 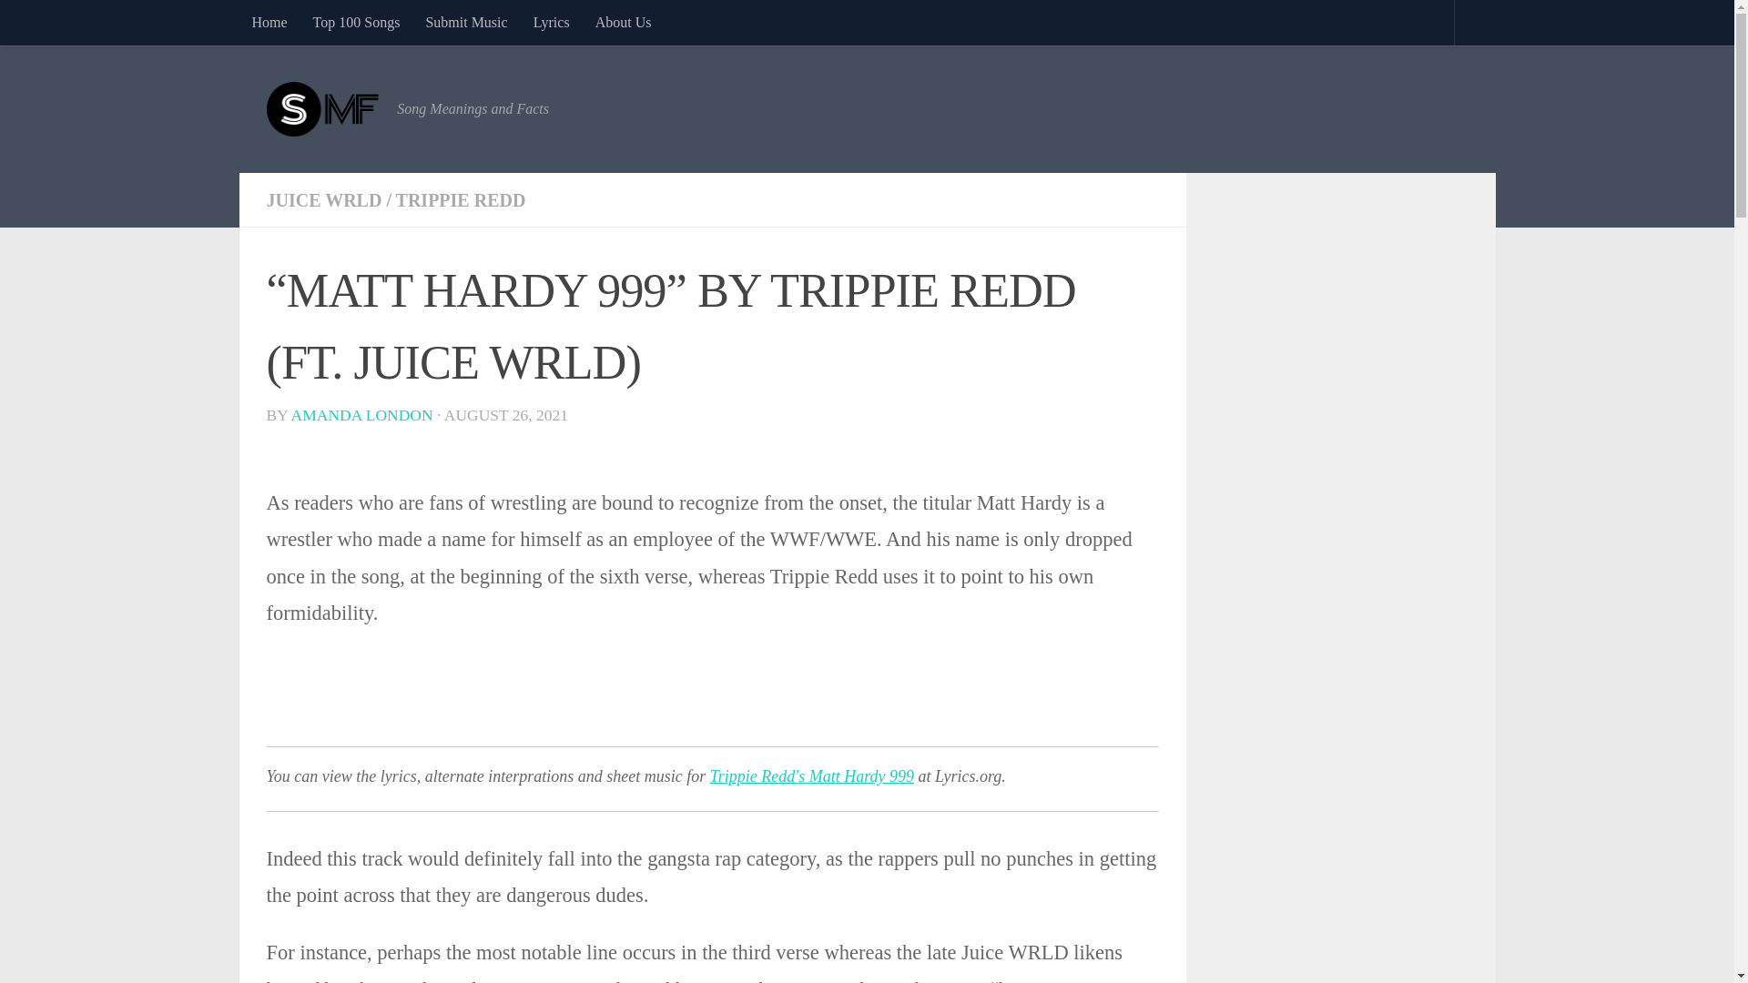 I want to click on Top 100 Songs, so click(x=357, y=22).